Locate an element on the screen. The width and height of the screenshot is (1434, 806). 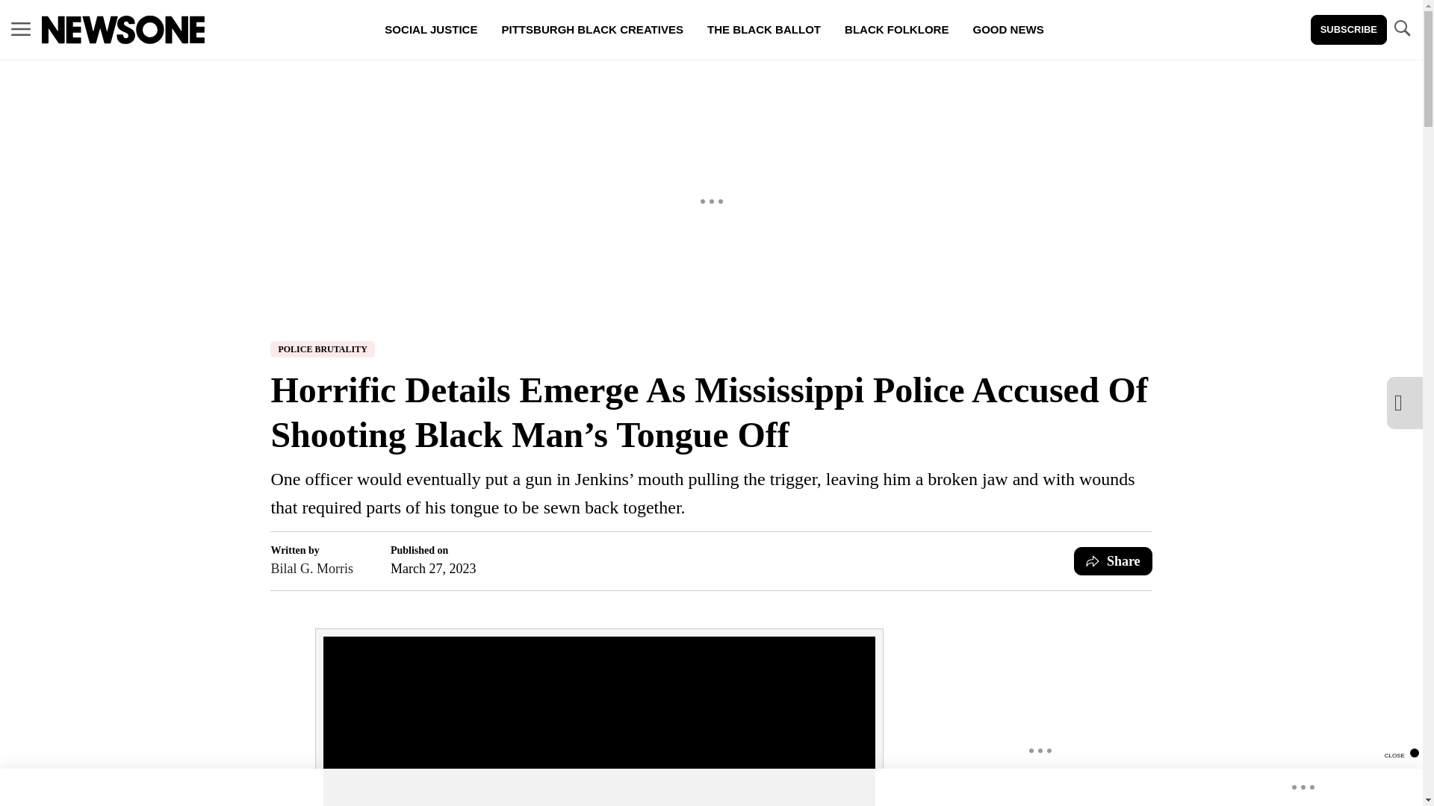
SOCIAL JUSTICE is located at coordinates (430, 30).